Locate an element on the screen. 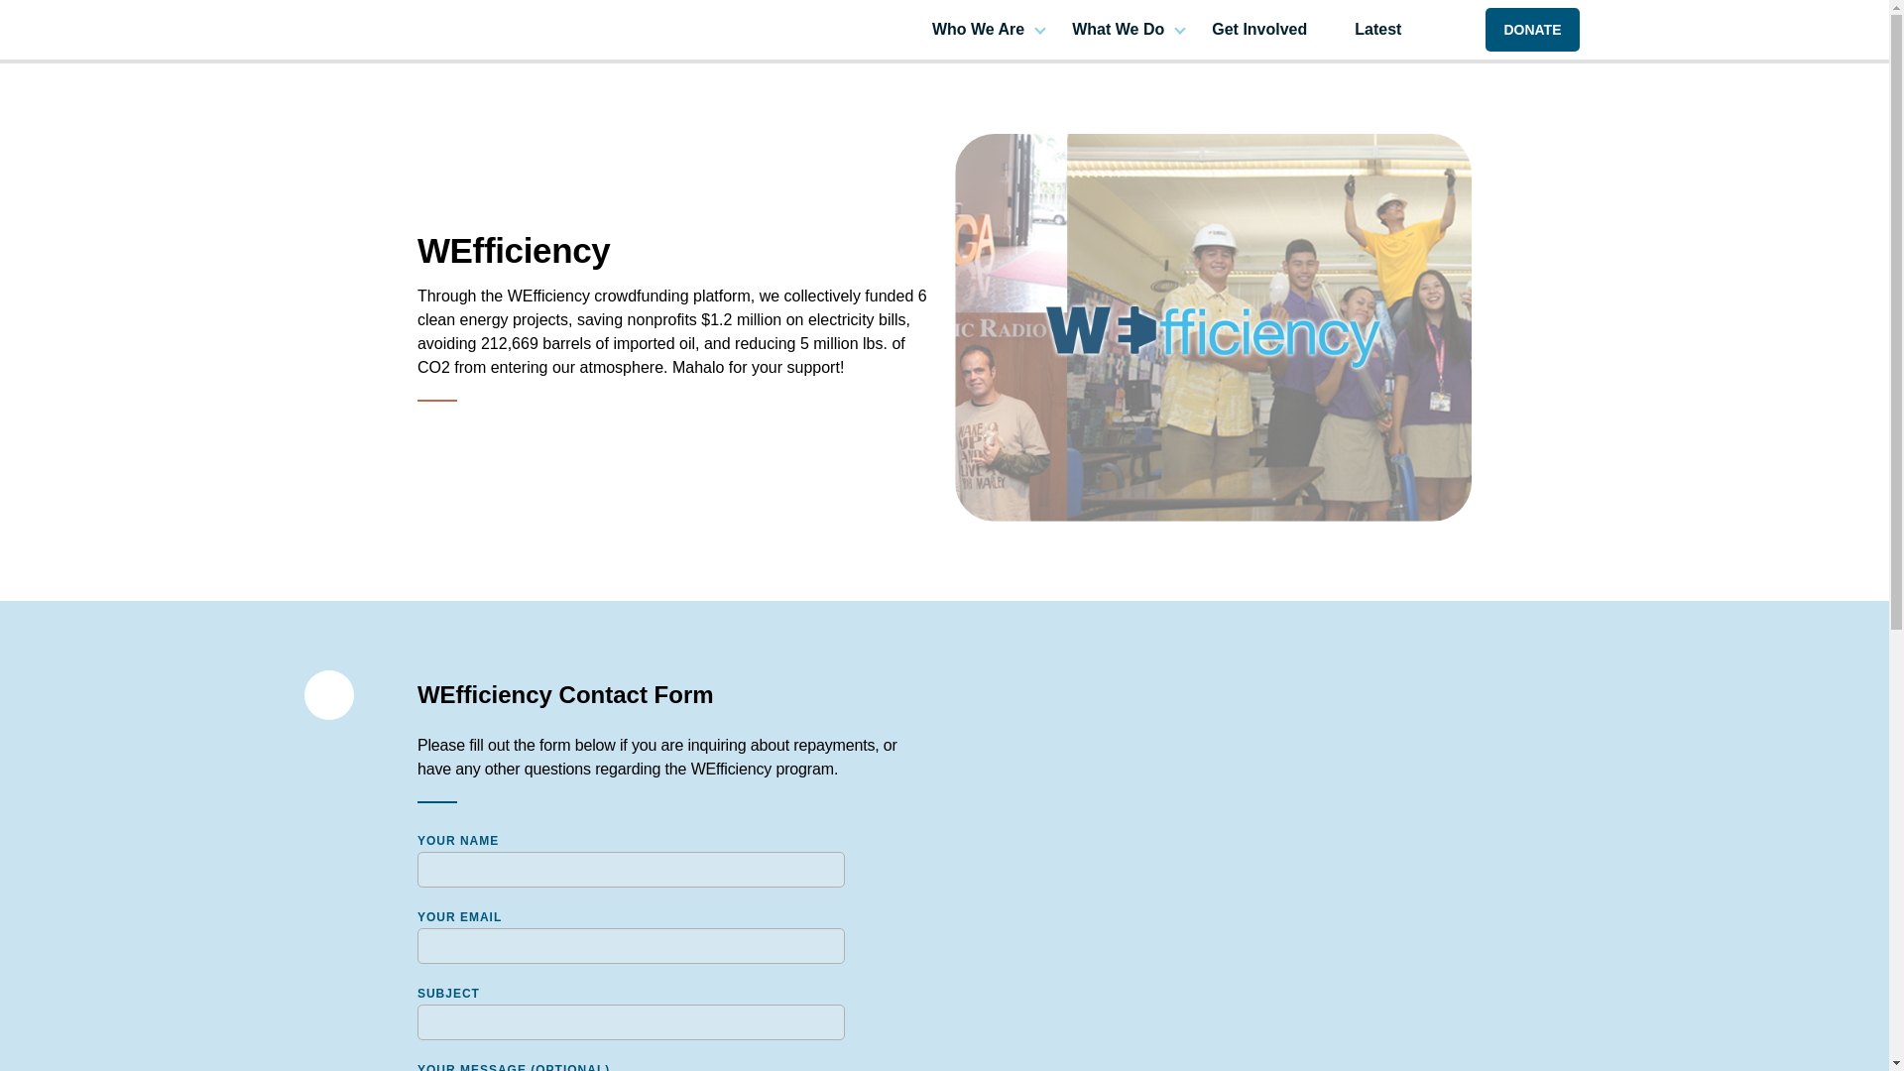 The height and width of the screenshot is (1071, 1904). Go to homepage is located at coordinates (409, 28).